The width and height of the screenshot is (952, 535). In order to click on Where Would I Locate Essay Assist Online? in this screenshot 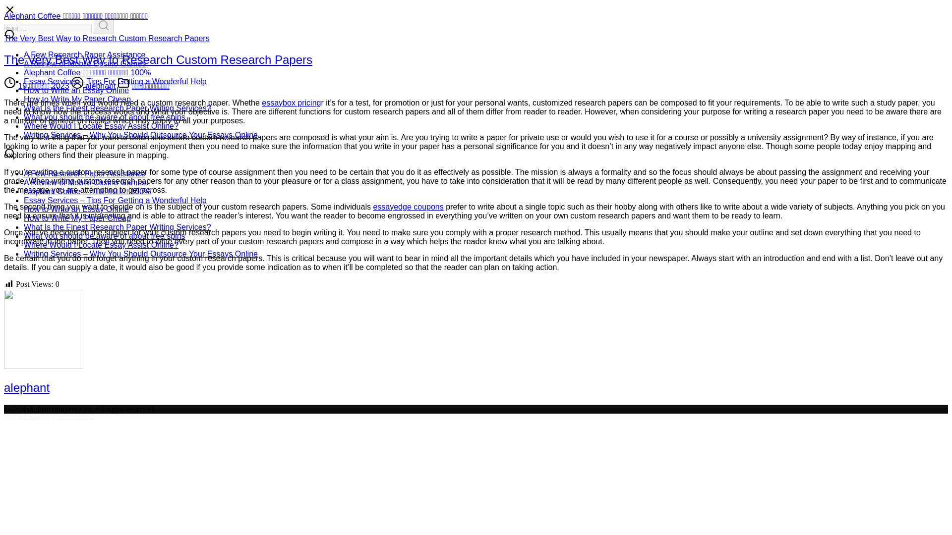, I will do `click(101, 245)`.